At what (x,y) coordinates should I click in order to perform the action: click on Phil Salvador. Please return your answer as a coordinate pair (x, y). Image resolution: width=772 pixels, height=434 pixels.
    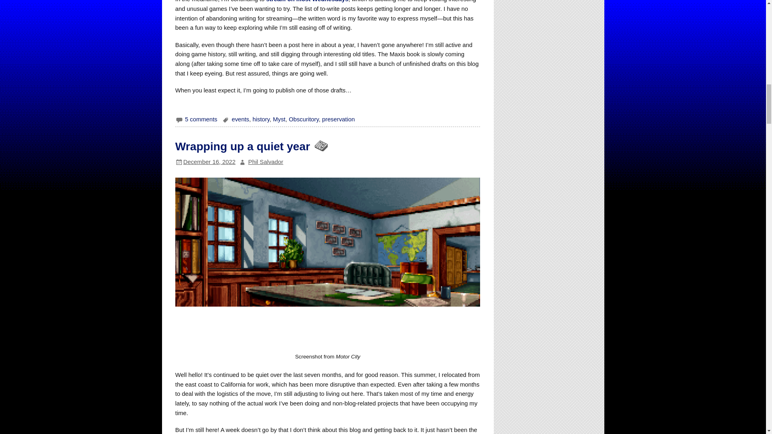
    Looking at the image, I should click on (265, 162).